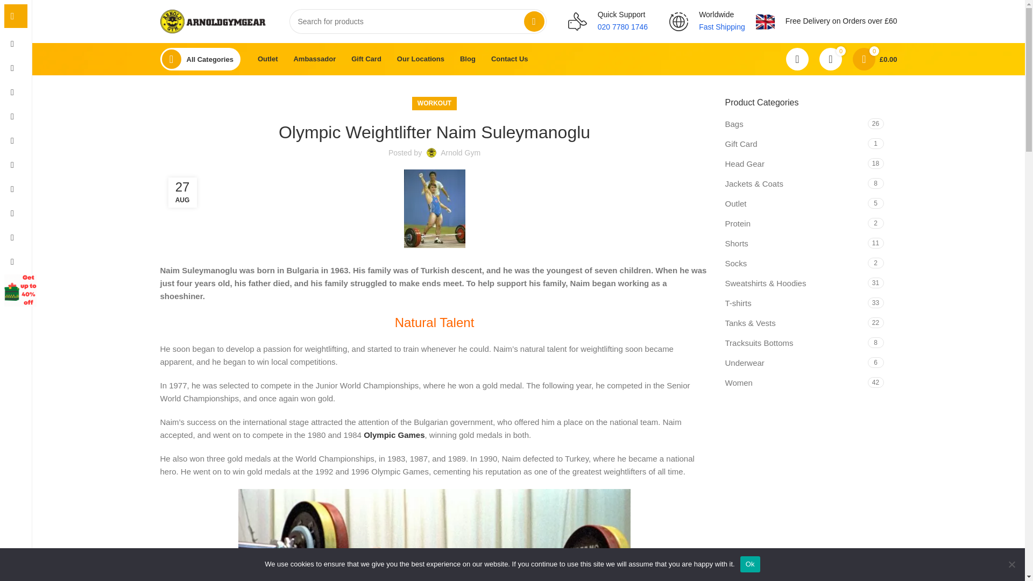 Image resolution: width=1033 pixels, height=581 pixels. I want to click on turkish weighlifting legend naim suleymanoglu, so click(434, 535).